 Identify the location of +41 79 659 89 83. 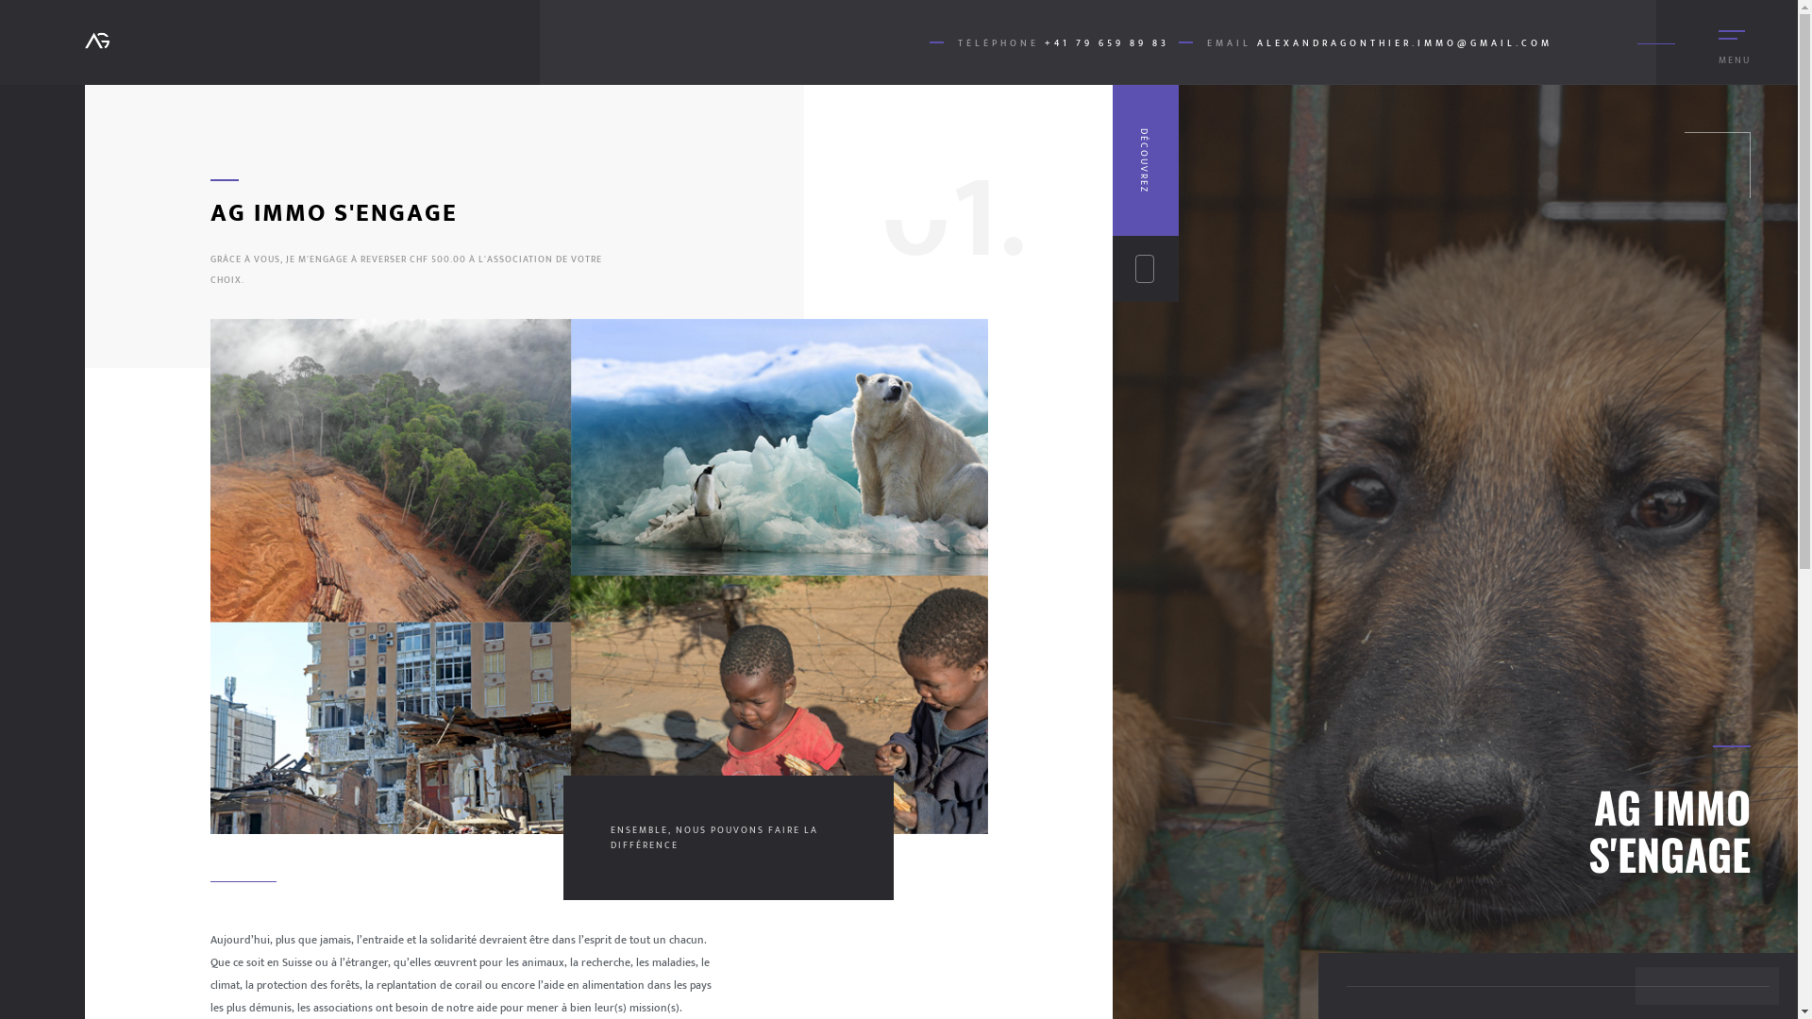
(1107, 43).